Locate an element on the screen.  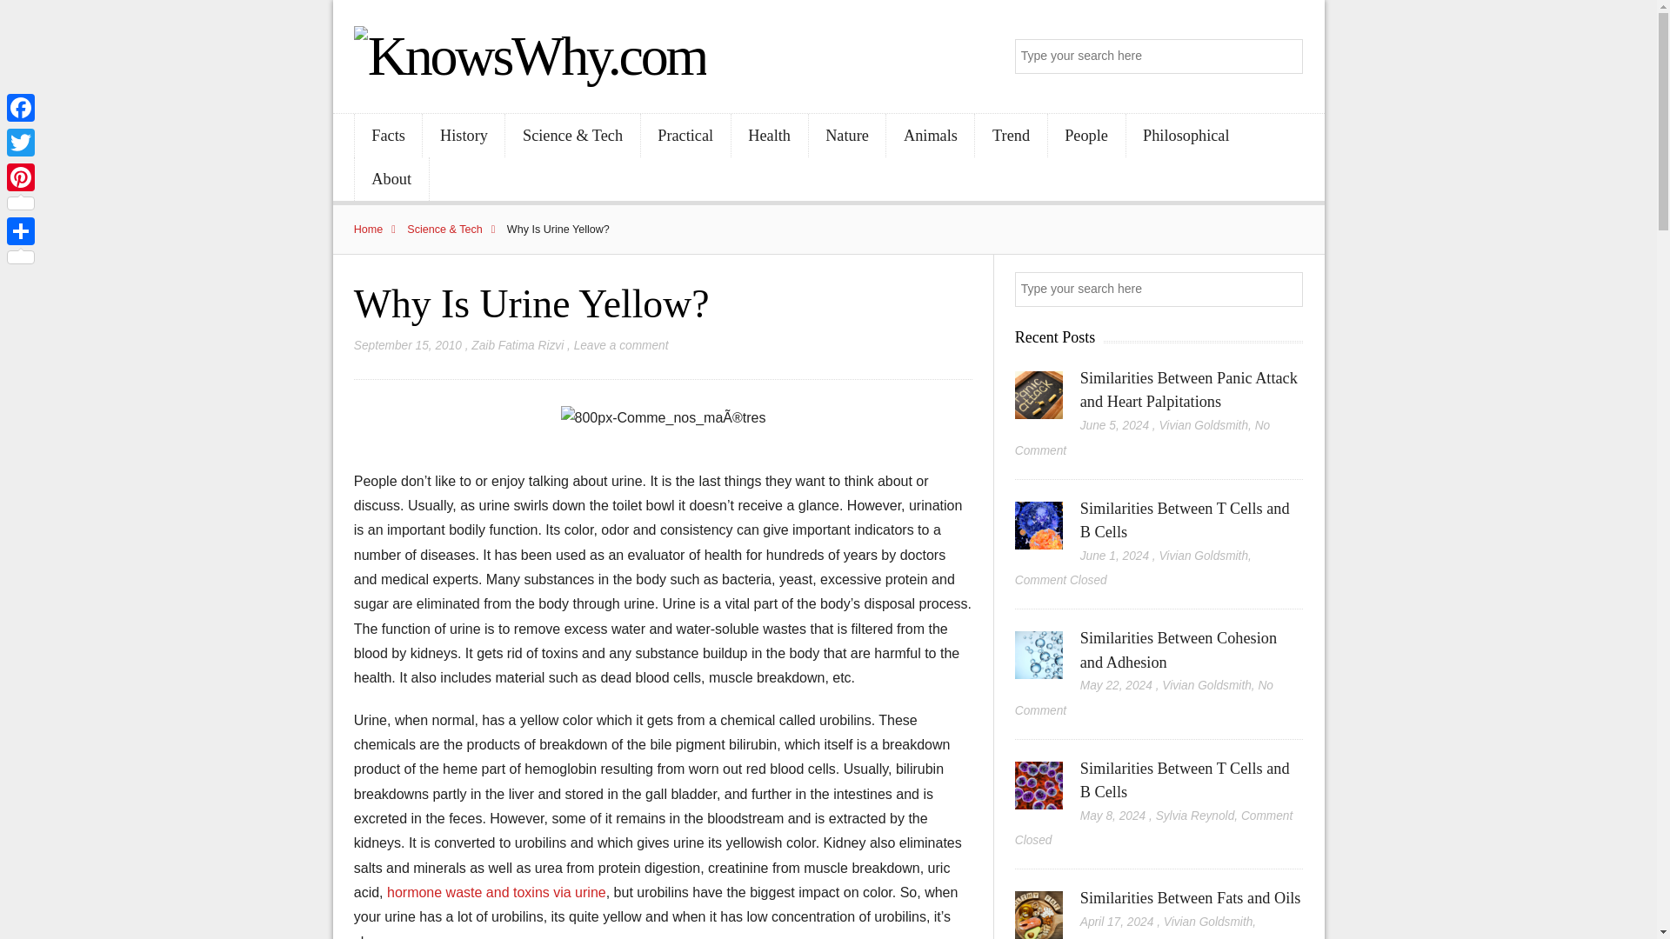
Home is located at coordinates (379, 230).